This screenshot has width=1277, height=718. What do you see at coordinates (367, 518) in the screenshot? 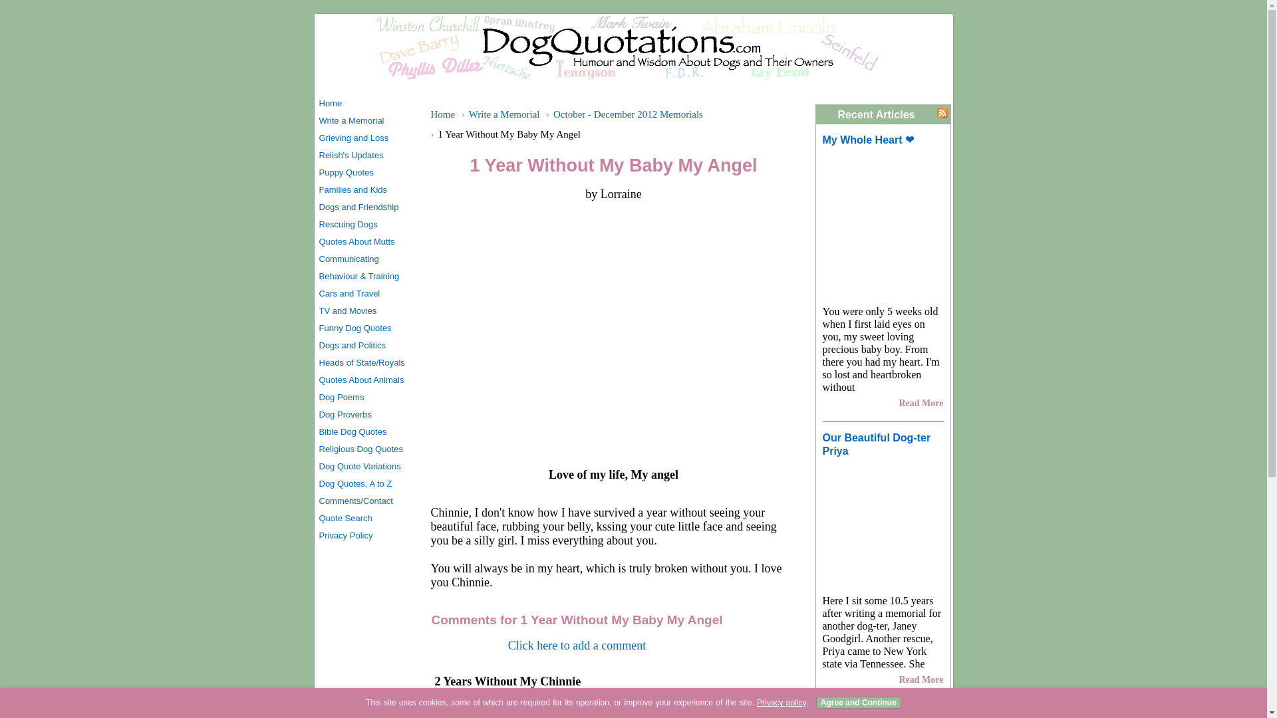
I see `Quote Search` at bounding box center [367, 518].